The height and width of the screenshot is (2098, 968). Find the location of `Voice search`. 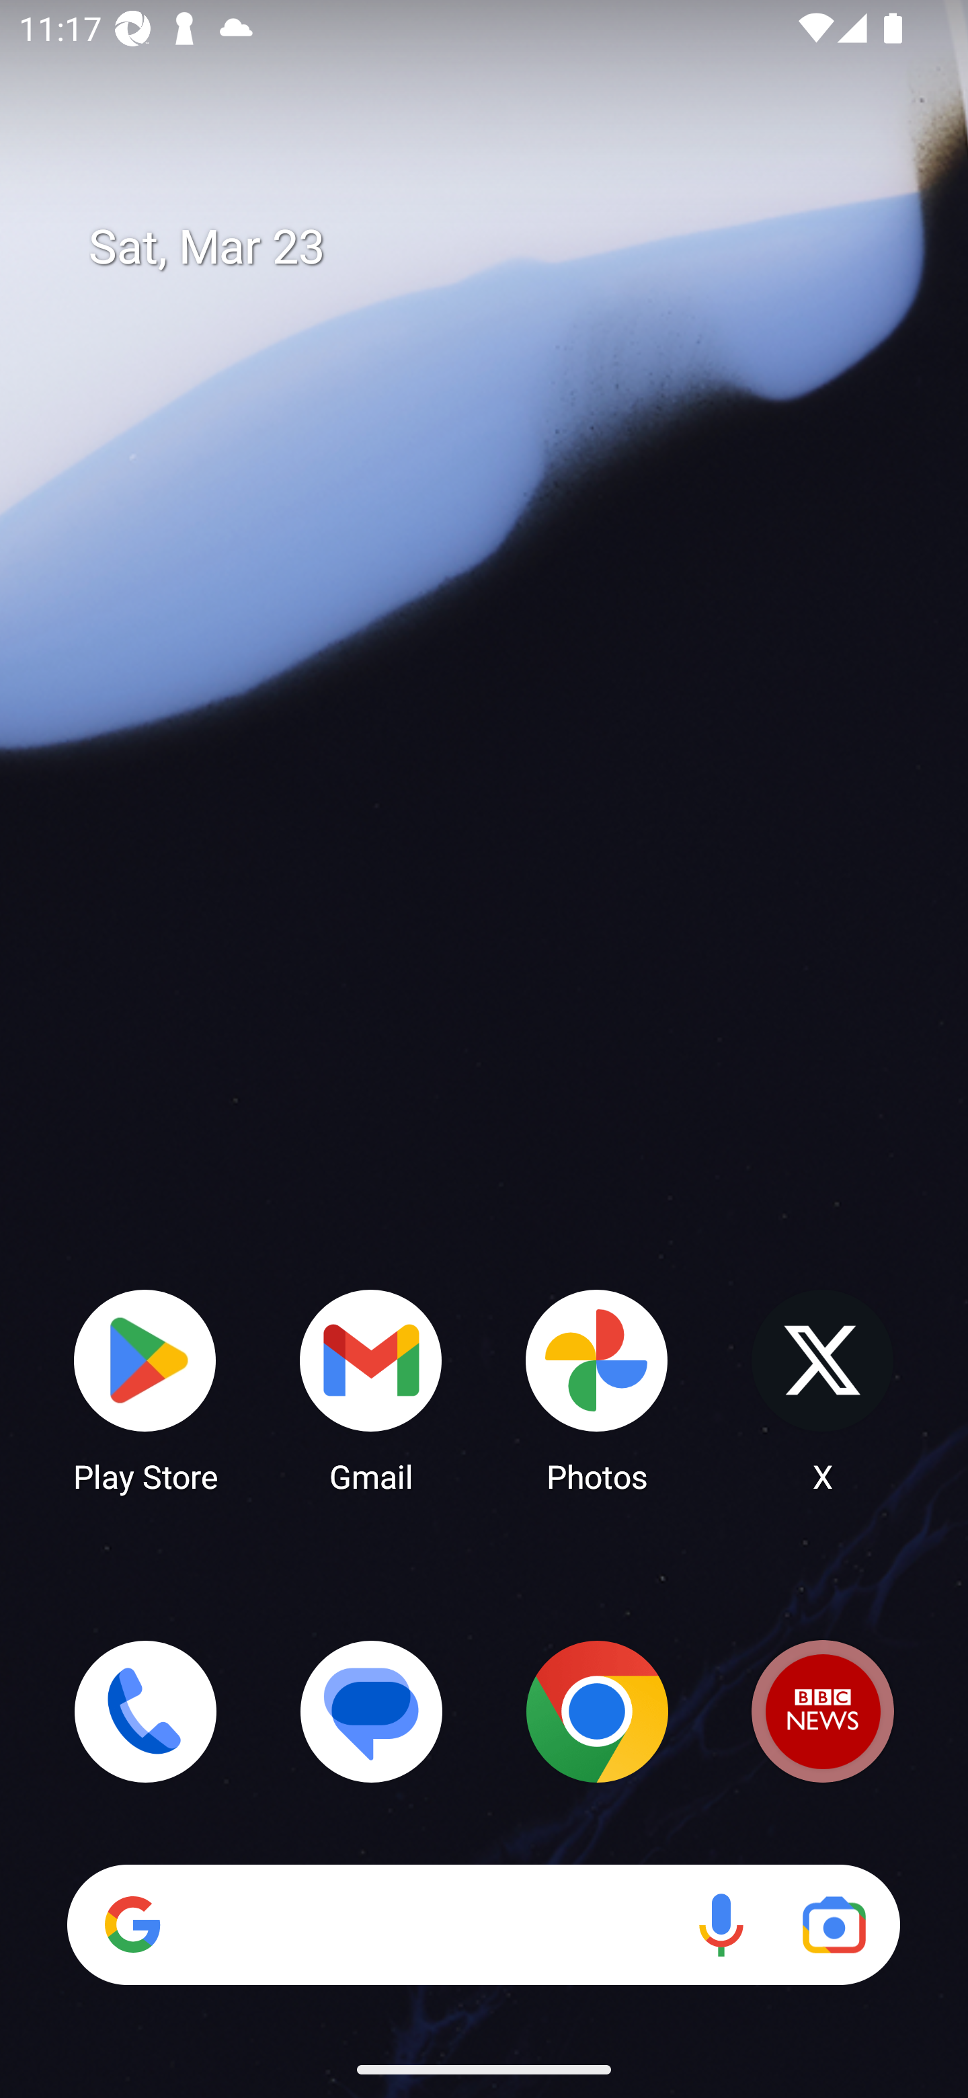

Voice search is located at coordinates (721, 1925).